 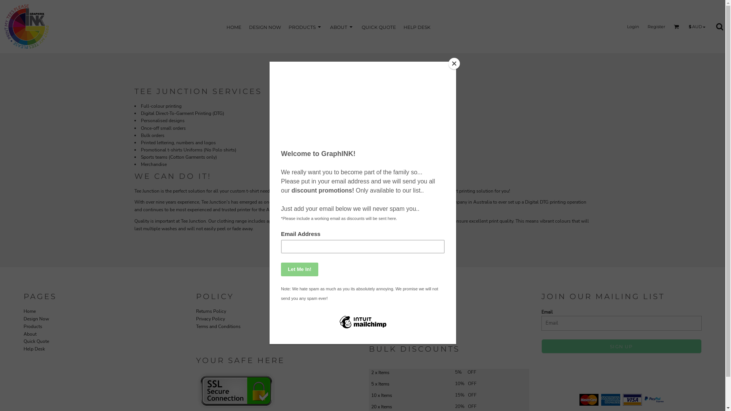 What do you see at coordinates (417, 27) in the screenshot?
I see `HELP DESK` at bounding box center [417, 27].